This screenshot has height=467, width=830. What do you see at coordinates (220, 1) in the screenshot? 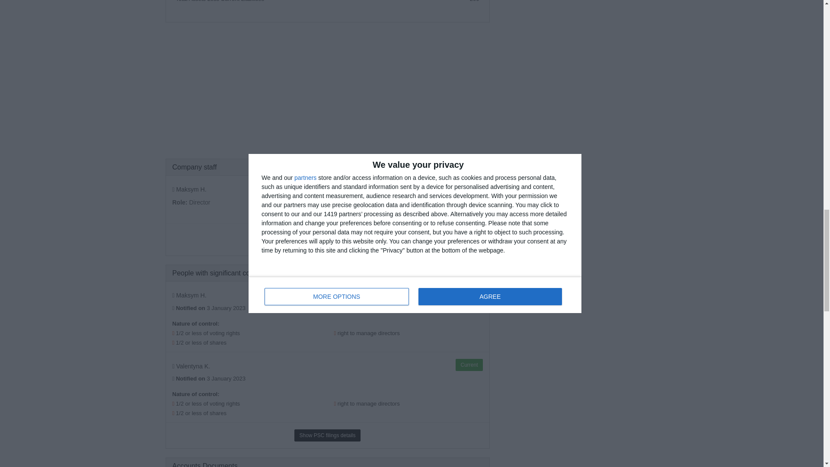
I see `Total assets less current liabilities` at bounding box center [220, 1].